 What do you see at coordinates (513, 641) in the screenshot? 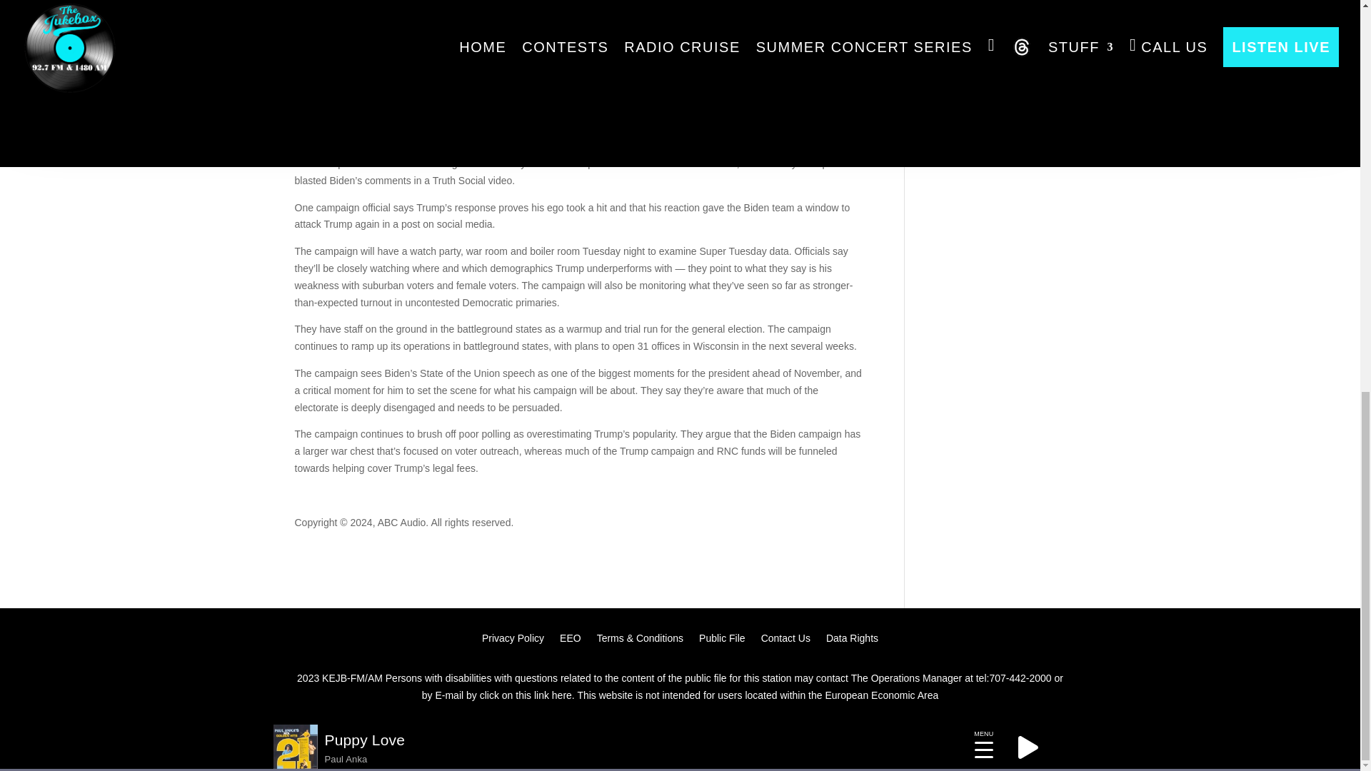
I see `Privacy Policy` at bounding box center [513, 641].